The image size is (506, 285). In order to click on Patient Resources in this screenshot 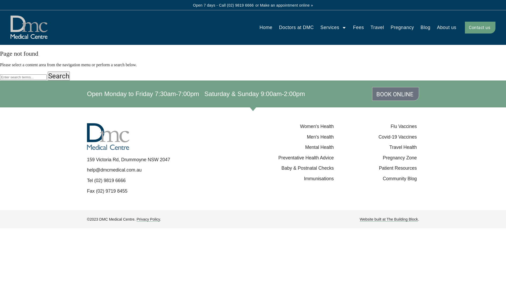, I will do `click(375, 168)`.